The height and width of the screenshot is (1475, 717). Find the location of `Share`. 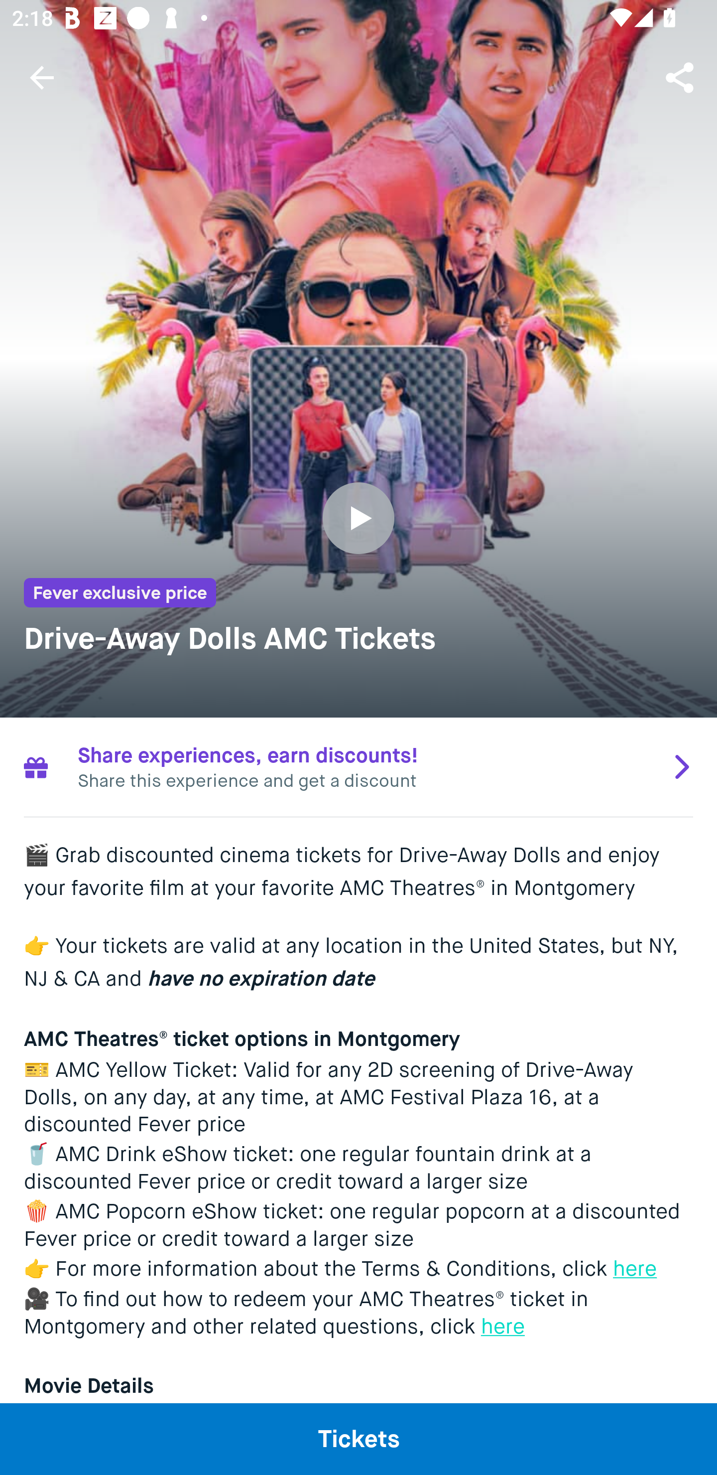

Share is located at coordinates (681, 77).